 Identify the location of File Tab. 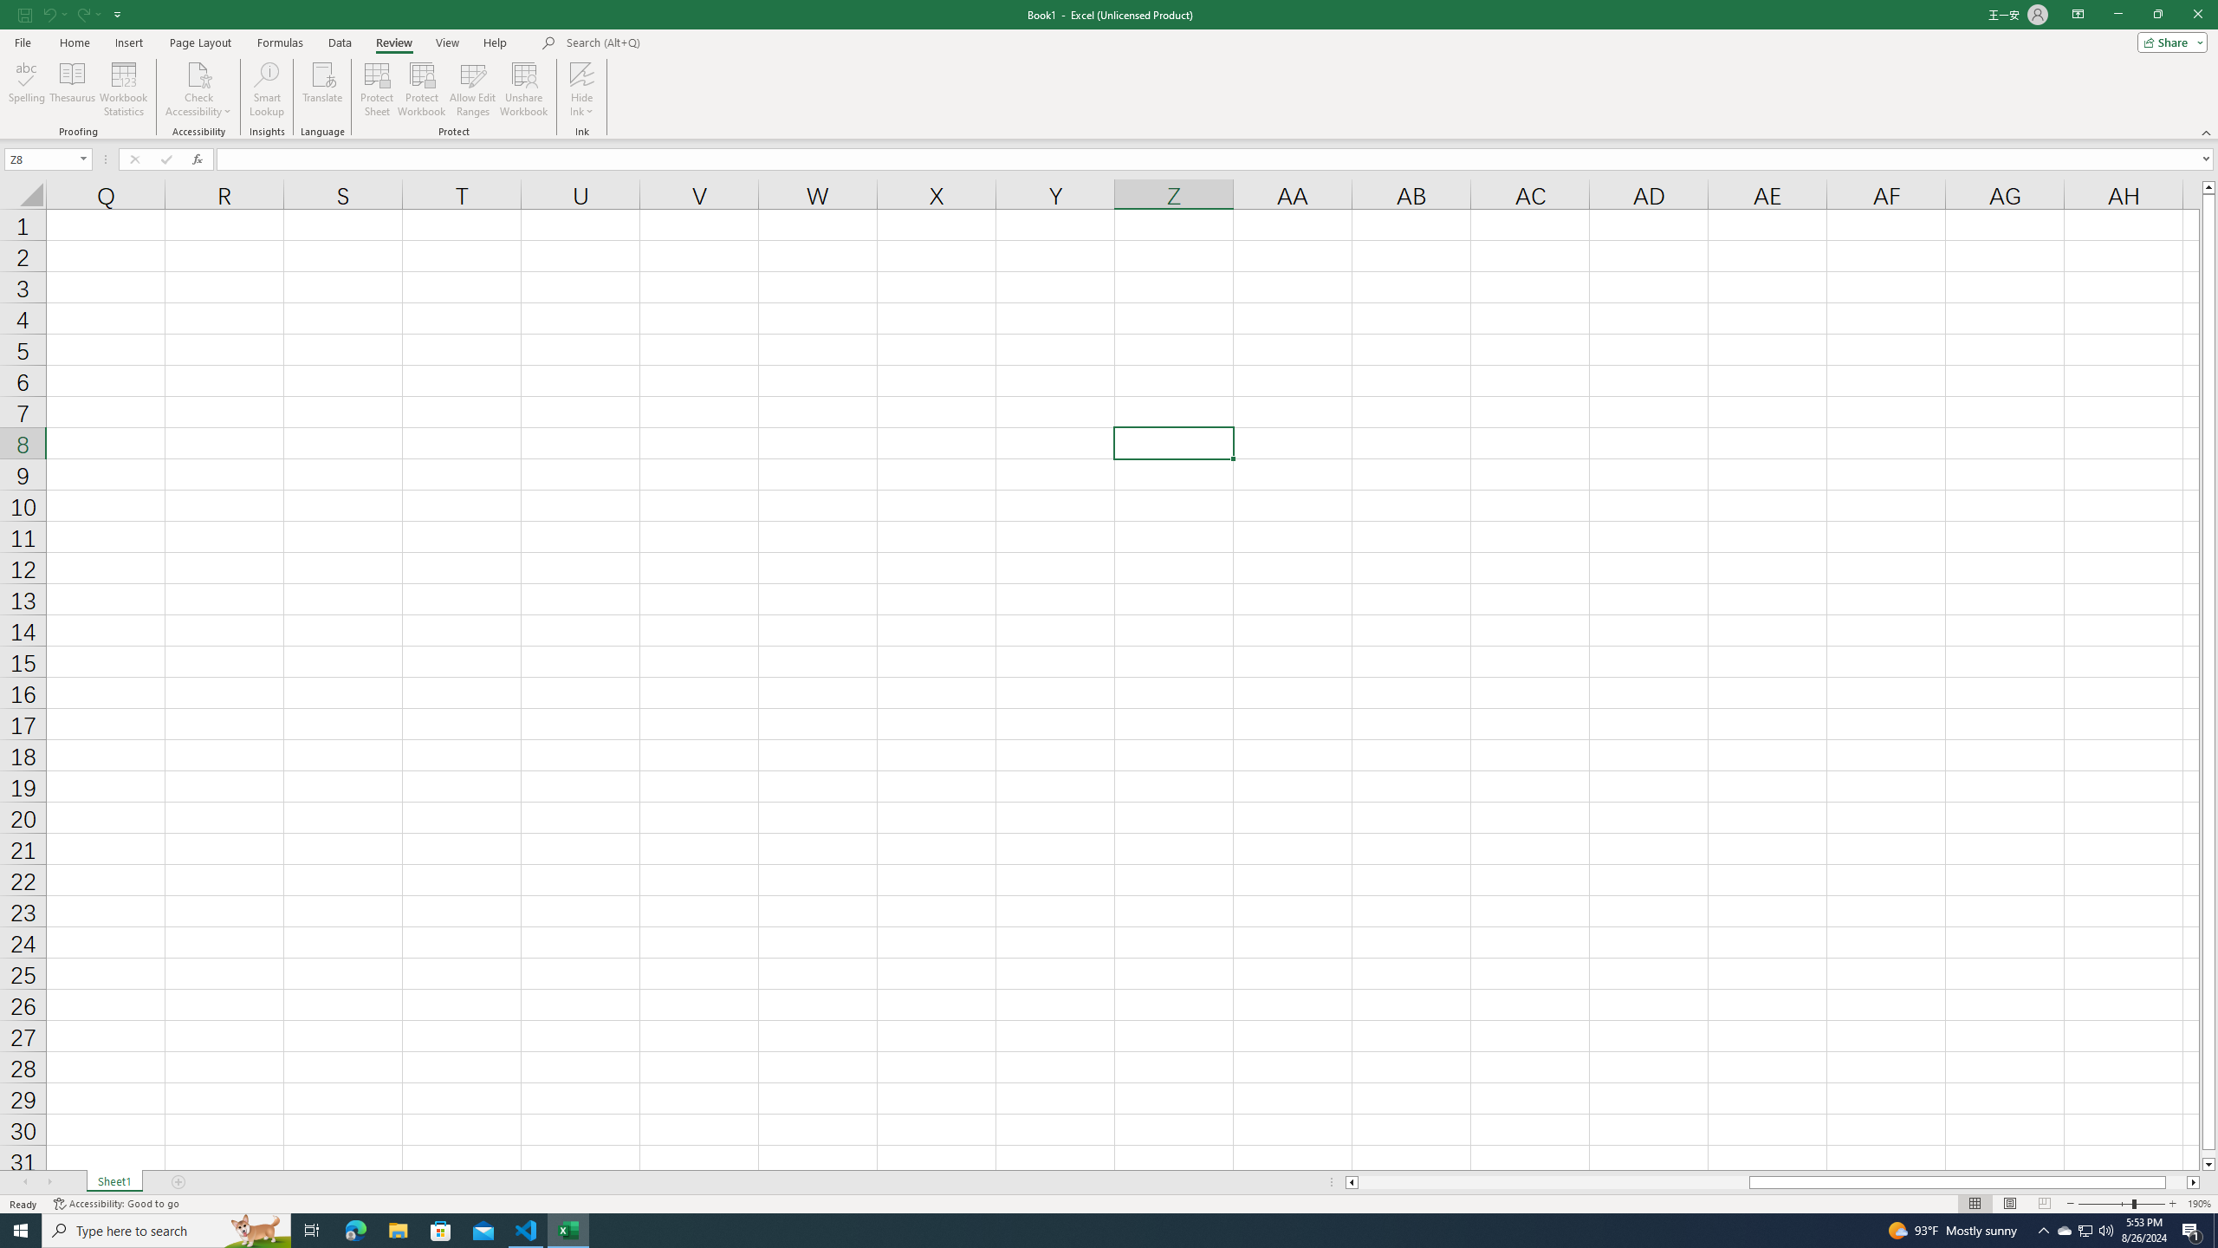
(23, 42).